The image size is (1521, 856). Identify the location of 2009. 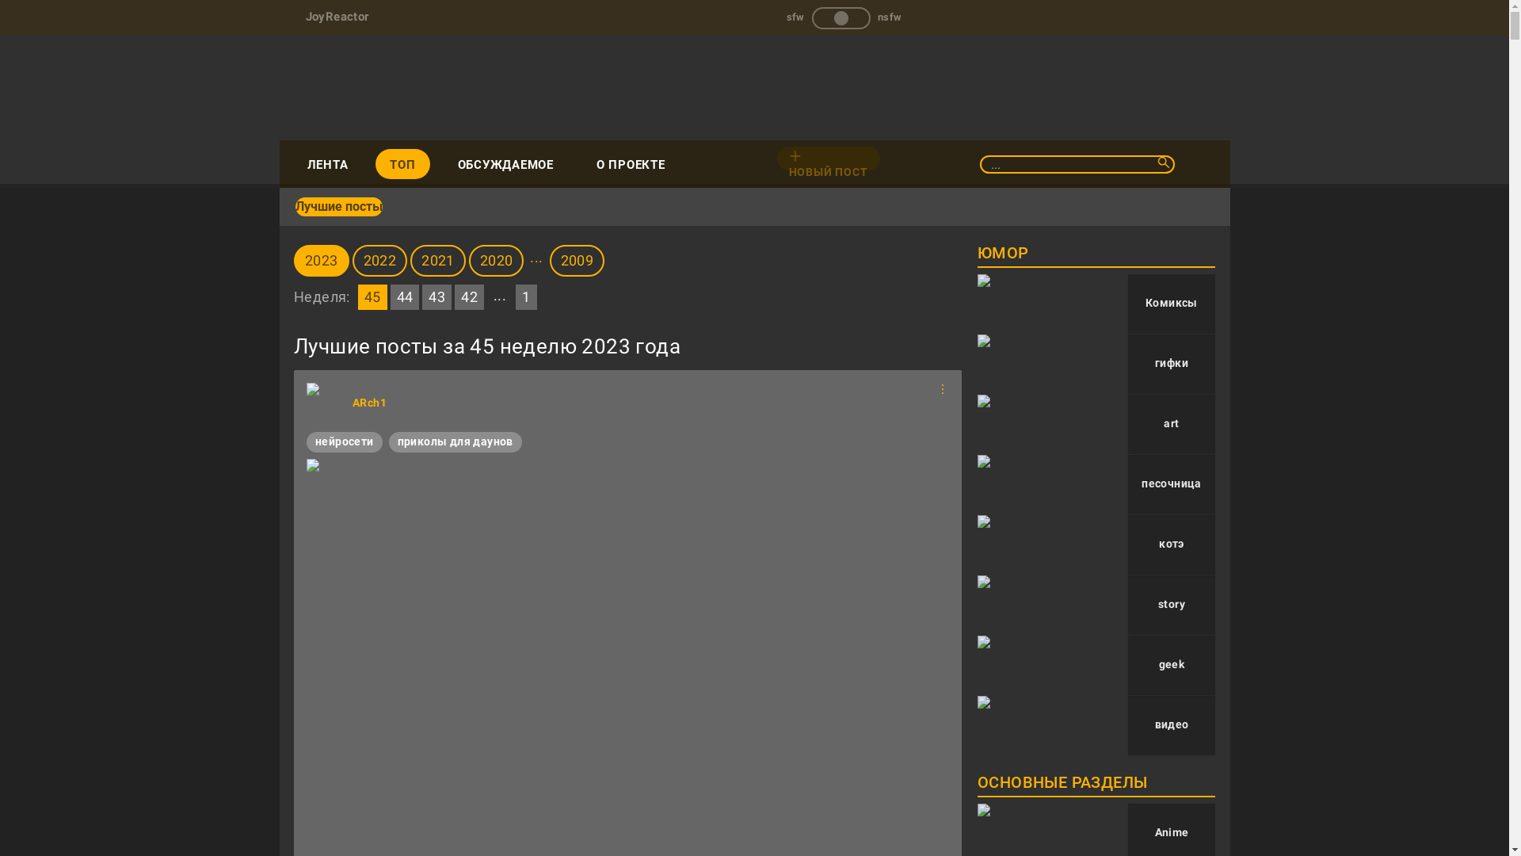
(579, 264).